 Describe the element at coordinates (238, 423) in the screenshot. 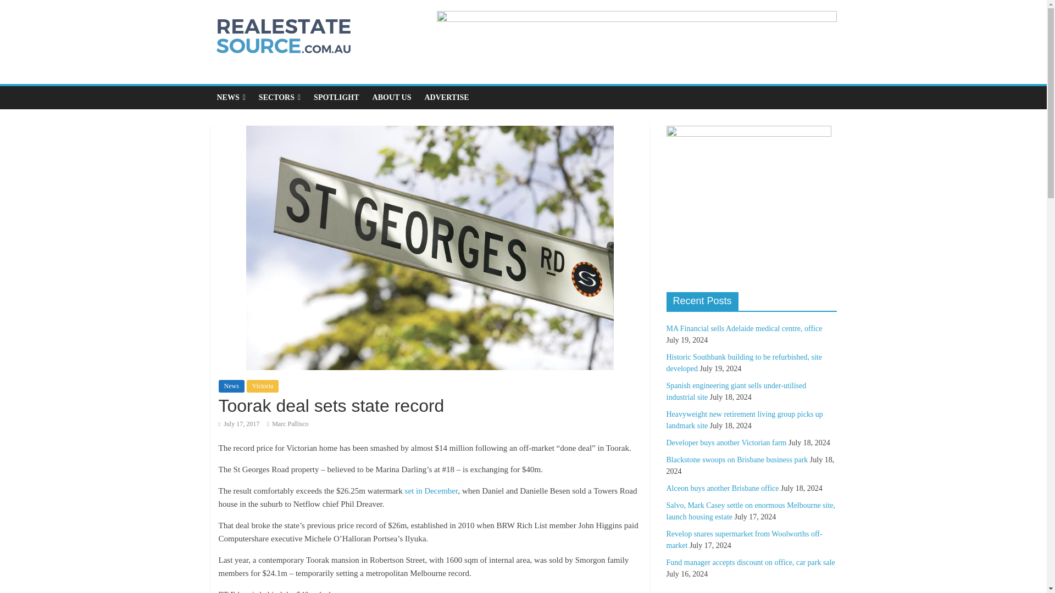

I see `9:40 am` at that location.